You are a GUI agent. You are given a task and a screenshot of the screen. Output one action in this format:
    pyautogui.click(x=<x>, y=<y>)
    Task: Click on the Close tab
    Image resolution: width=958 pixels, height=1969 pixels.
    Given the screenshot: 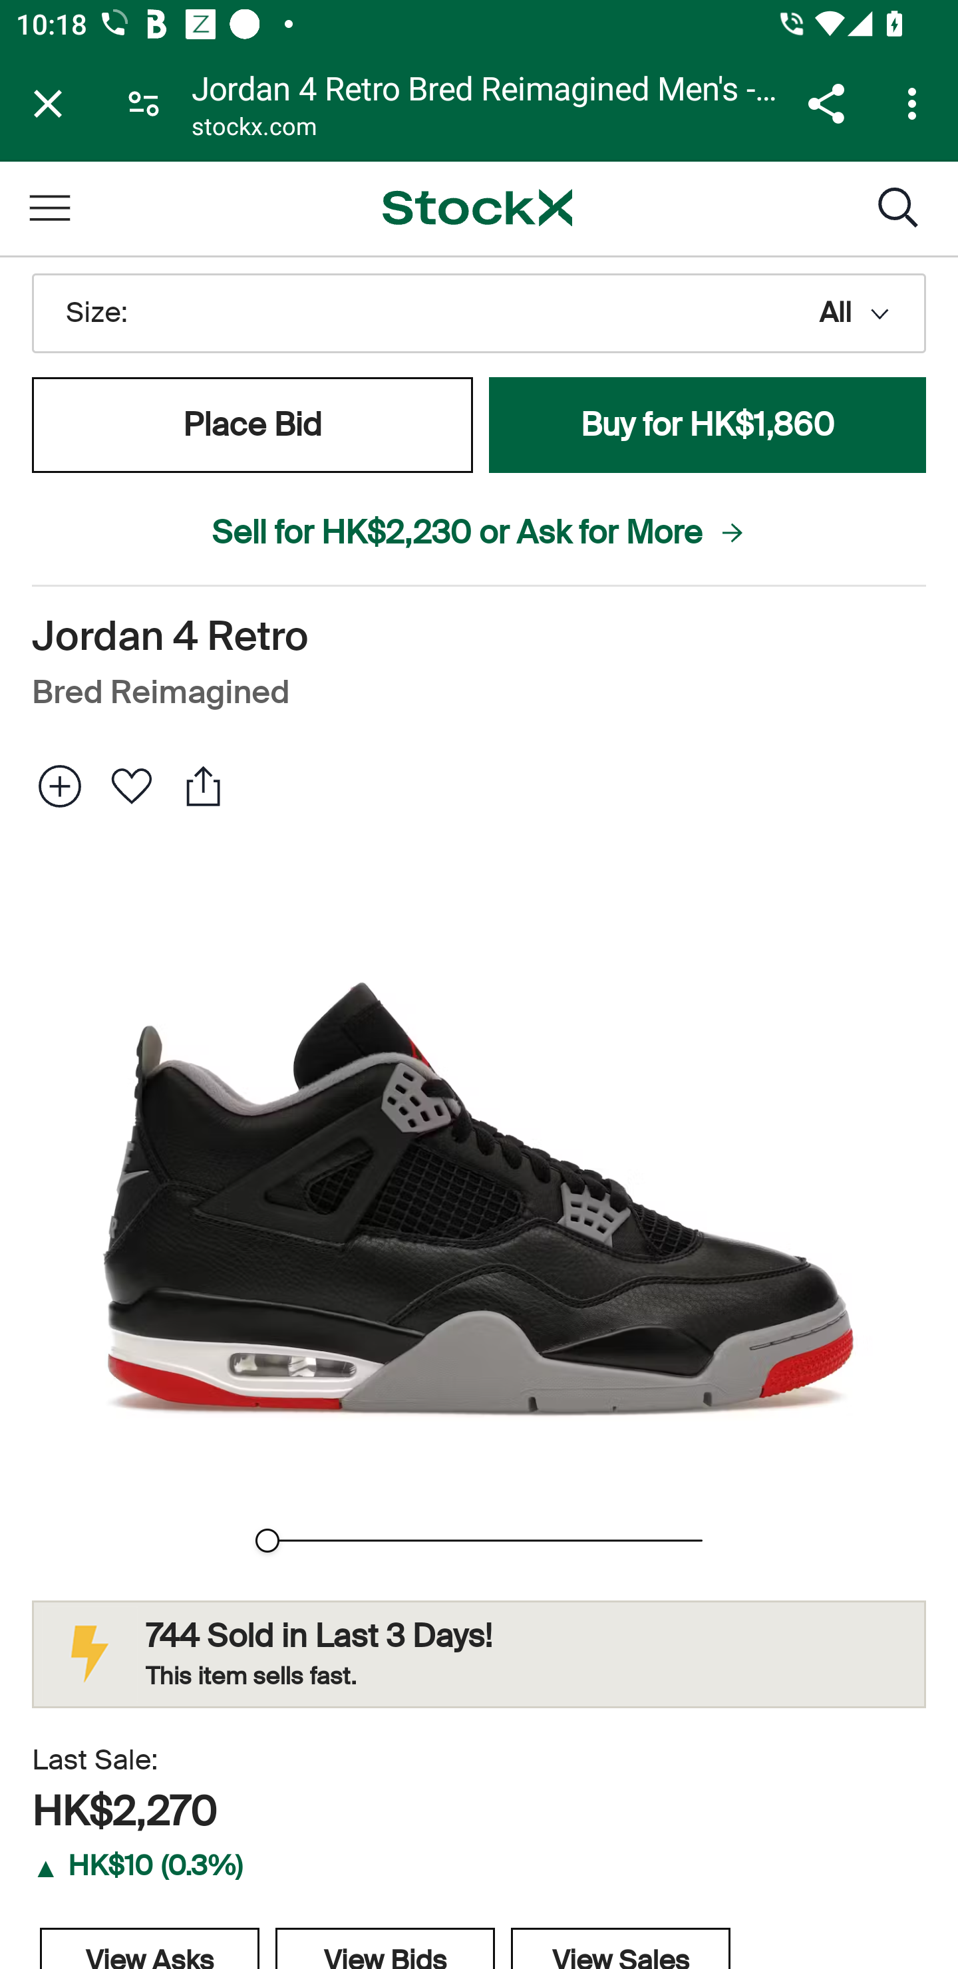 What is the action you would take?
    pyautogui.click(x=48, y=103)
    